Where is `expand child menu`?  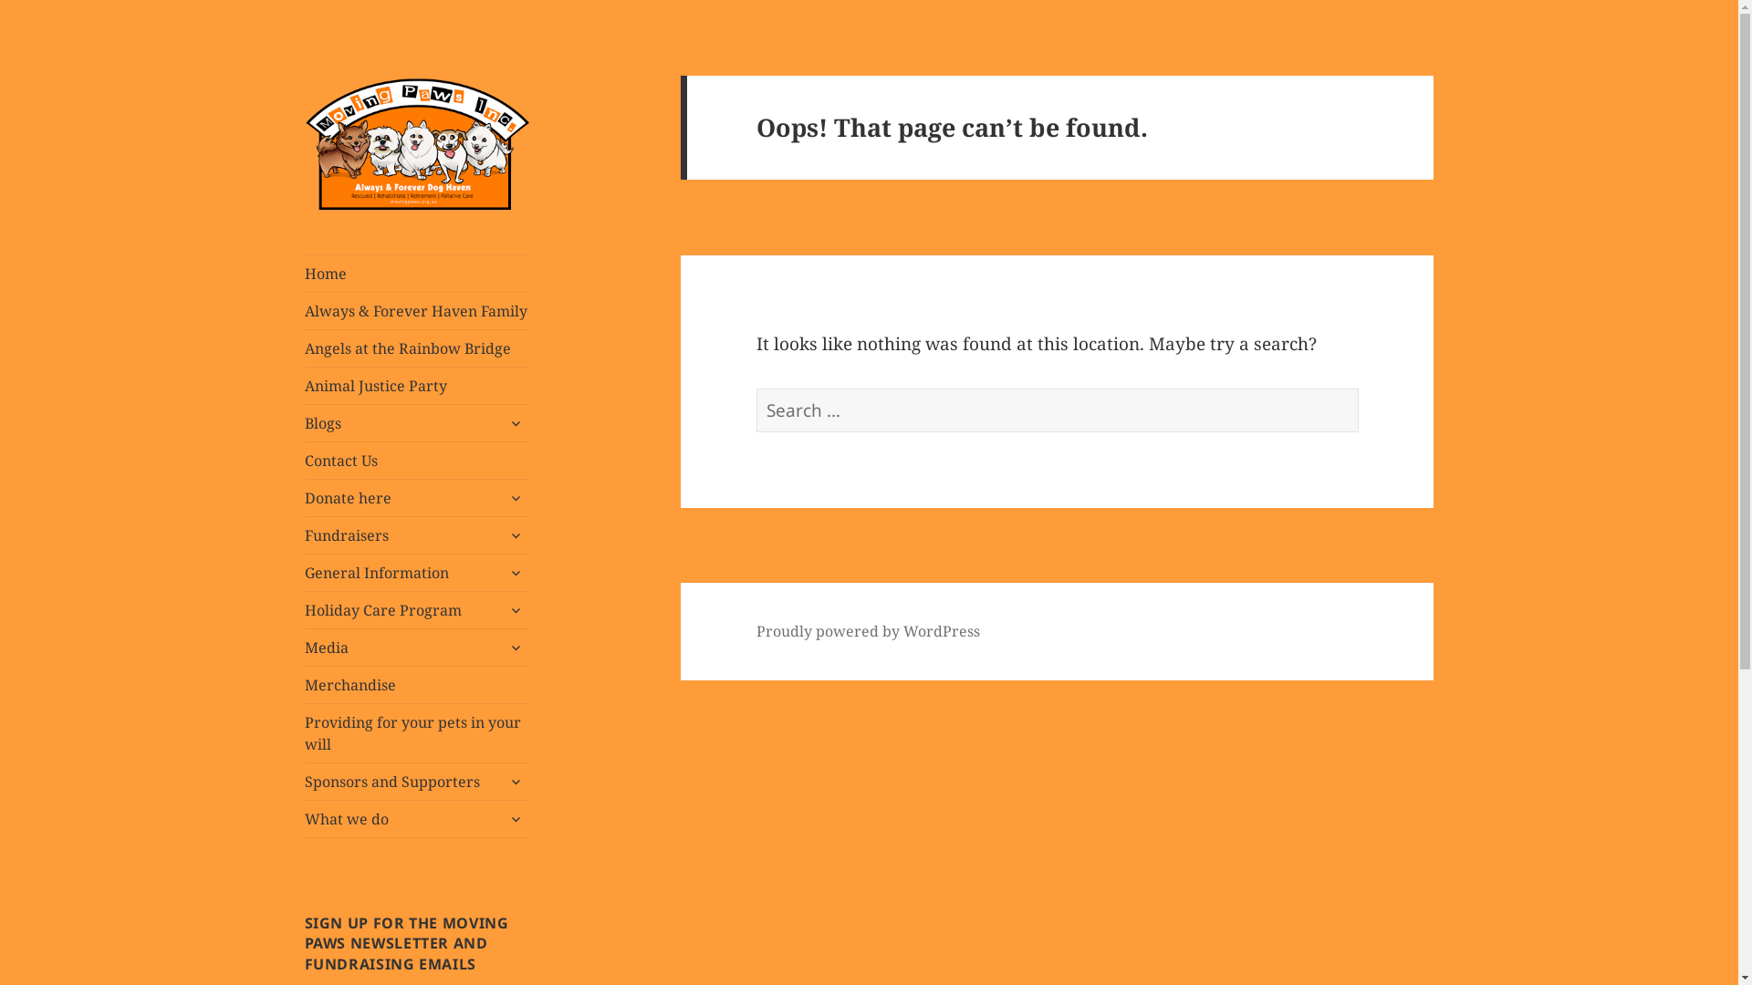 expand child menu is located at coordinates (516, 498).